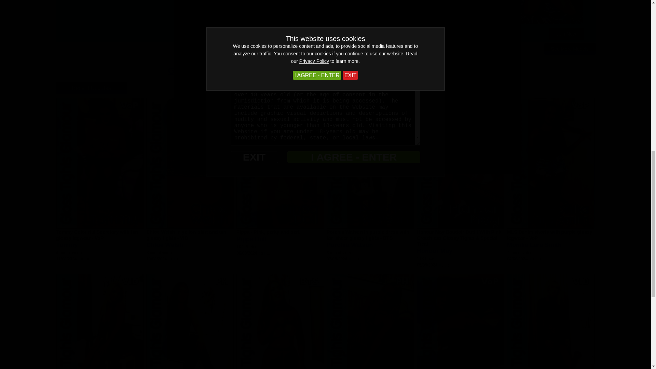 The height and width of the screenshot is (369, 656). Describe the element at coordinates (165, 245) in the screenshot. I see `Chloe Welsh` at that location.